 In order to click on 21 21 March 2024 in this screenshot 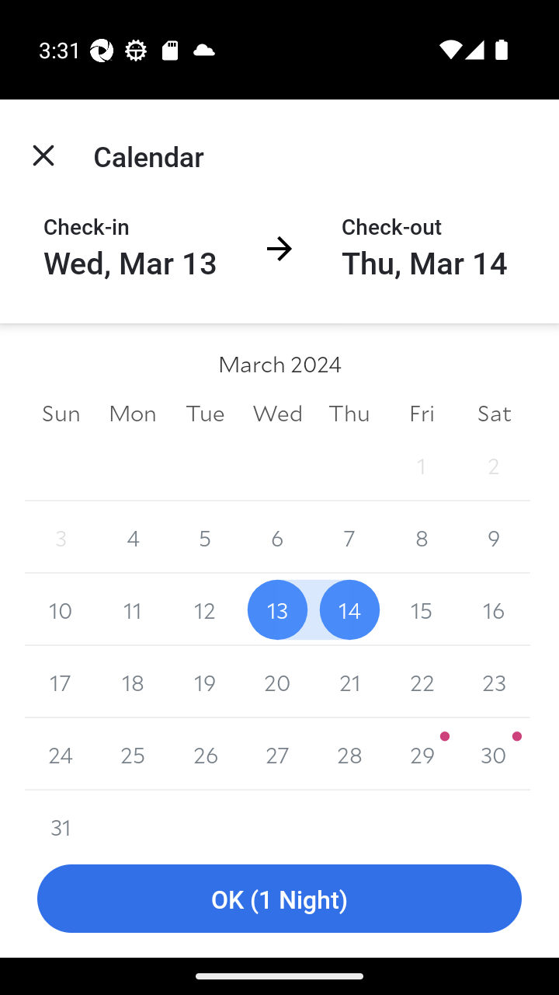, I will do `click(349, 682)`.